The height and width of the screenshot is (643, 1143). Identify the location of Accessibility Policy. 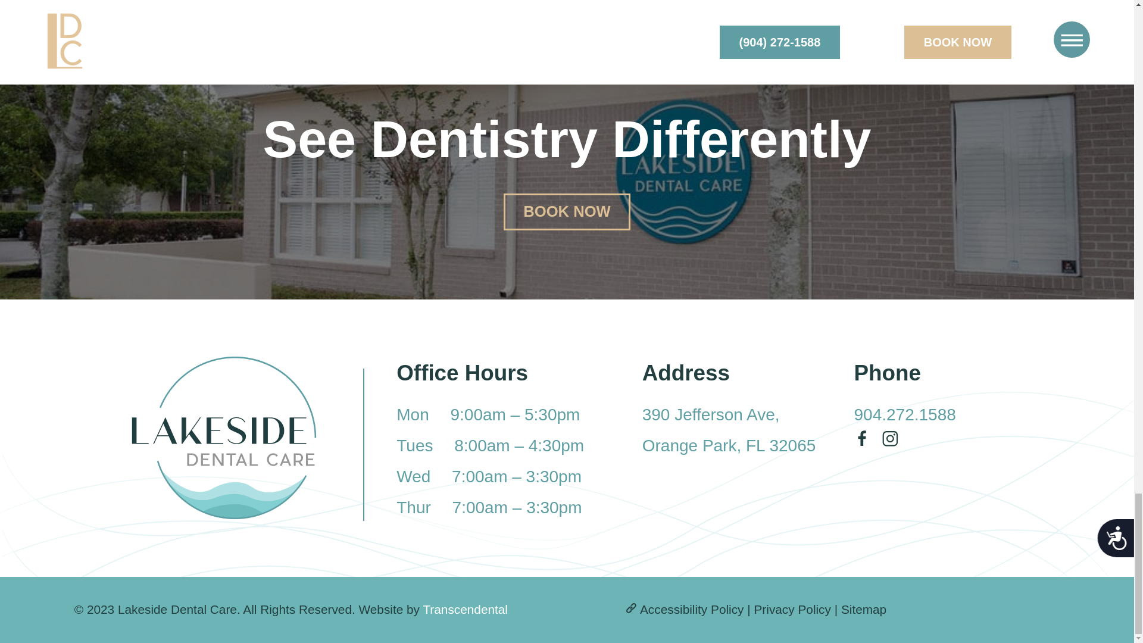
(692, 608).